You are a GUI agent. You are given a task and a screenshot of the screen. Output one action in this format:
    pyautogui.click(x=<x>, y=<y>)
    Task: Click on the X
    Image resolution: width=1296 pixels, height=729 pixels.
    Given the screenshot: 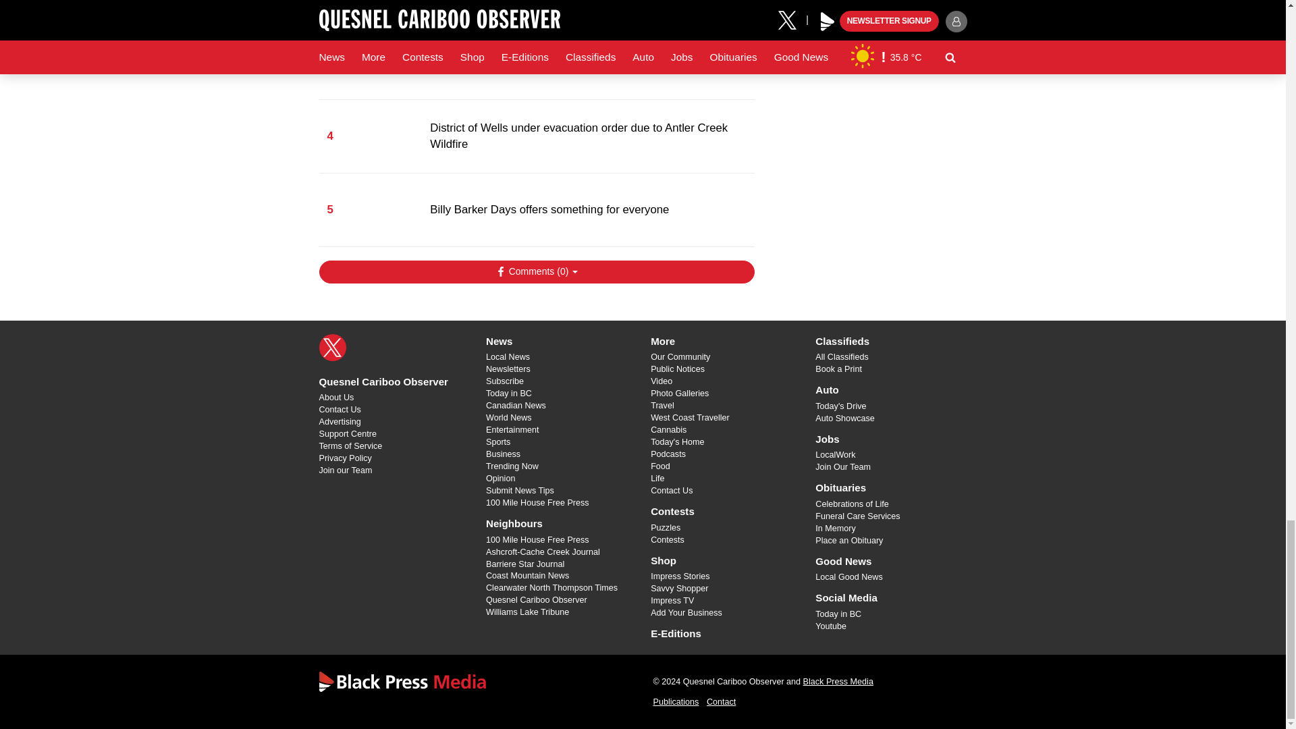 What is the action you would take?
    pyautogui.click(x=332, y=347)
    